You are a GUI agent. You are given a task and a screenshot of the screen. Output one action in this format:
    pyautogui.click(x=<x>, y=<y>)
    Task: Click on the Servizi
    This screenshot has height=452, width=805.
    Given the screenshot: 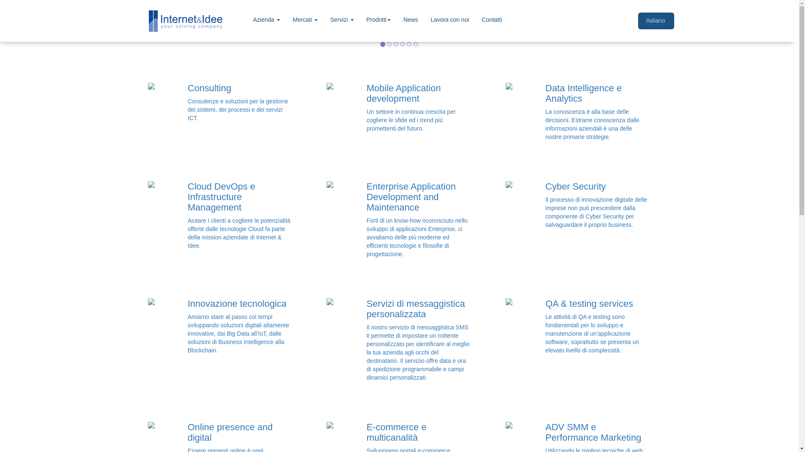 What is the action you would take?
    pyautogui.click(x=342, y=20)
    